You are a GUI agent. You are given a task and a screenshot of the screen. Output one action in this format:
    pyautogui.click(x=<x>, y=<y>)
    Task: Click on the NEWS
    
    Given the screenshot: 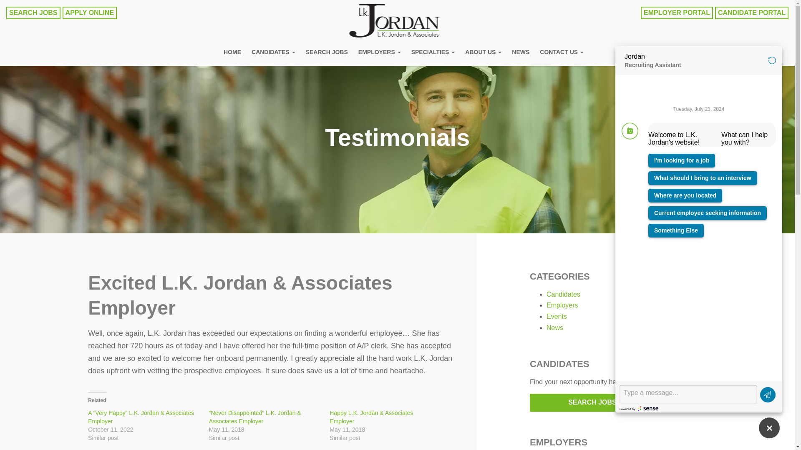 What is the action you would take?
    pyautogui.click(x=521, y=53)
    